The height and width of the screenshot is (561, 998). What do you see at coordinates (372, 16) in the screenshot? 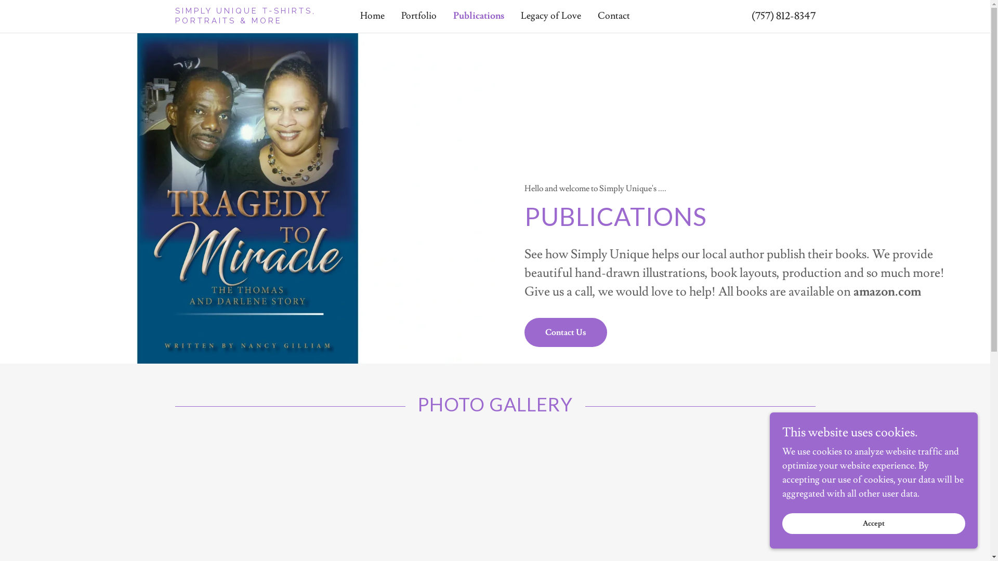
I see `Home` at bounding box center [372, 16].